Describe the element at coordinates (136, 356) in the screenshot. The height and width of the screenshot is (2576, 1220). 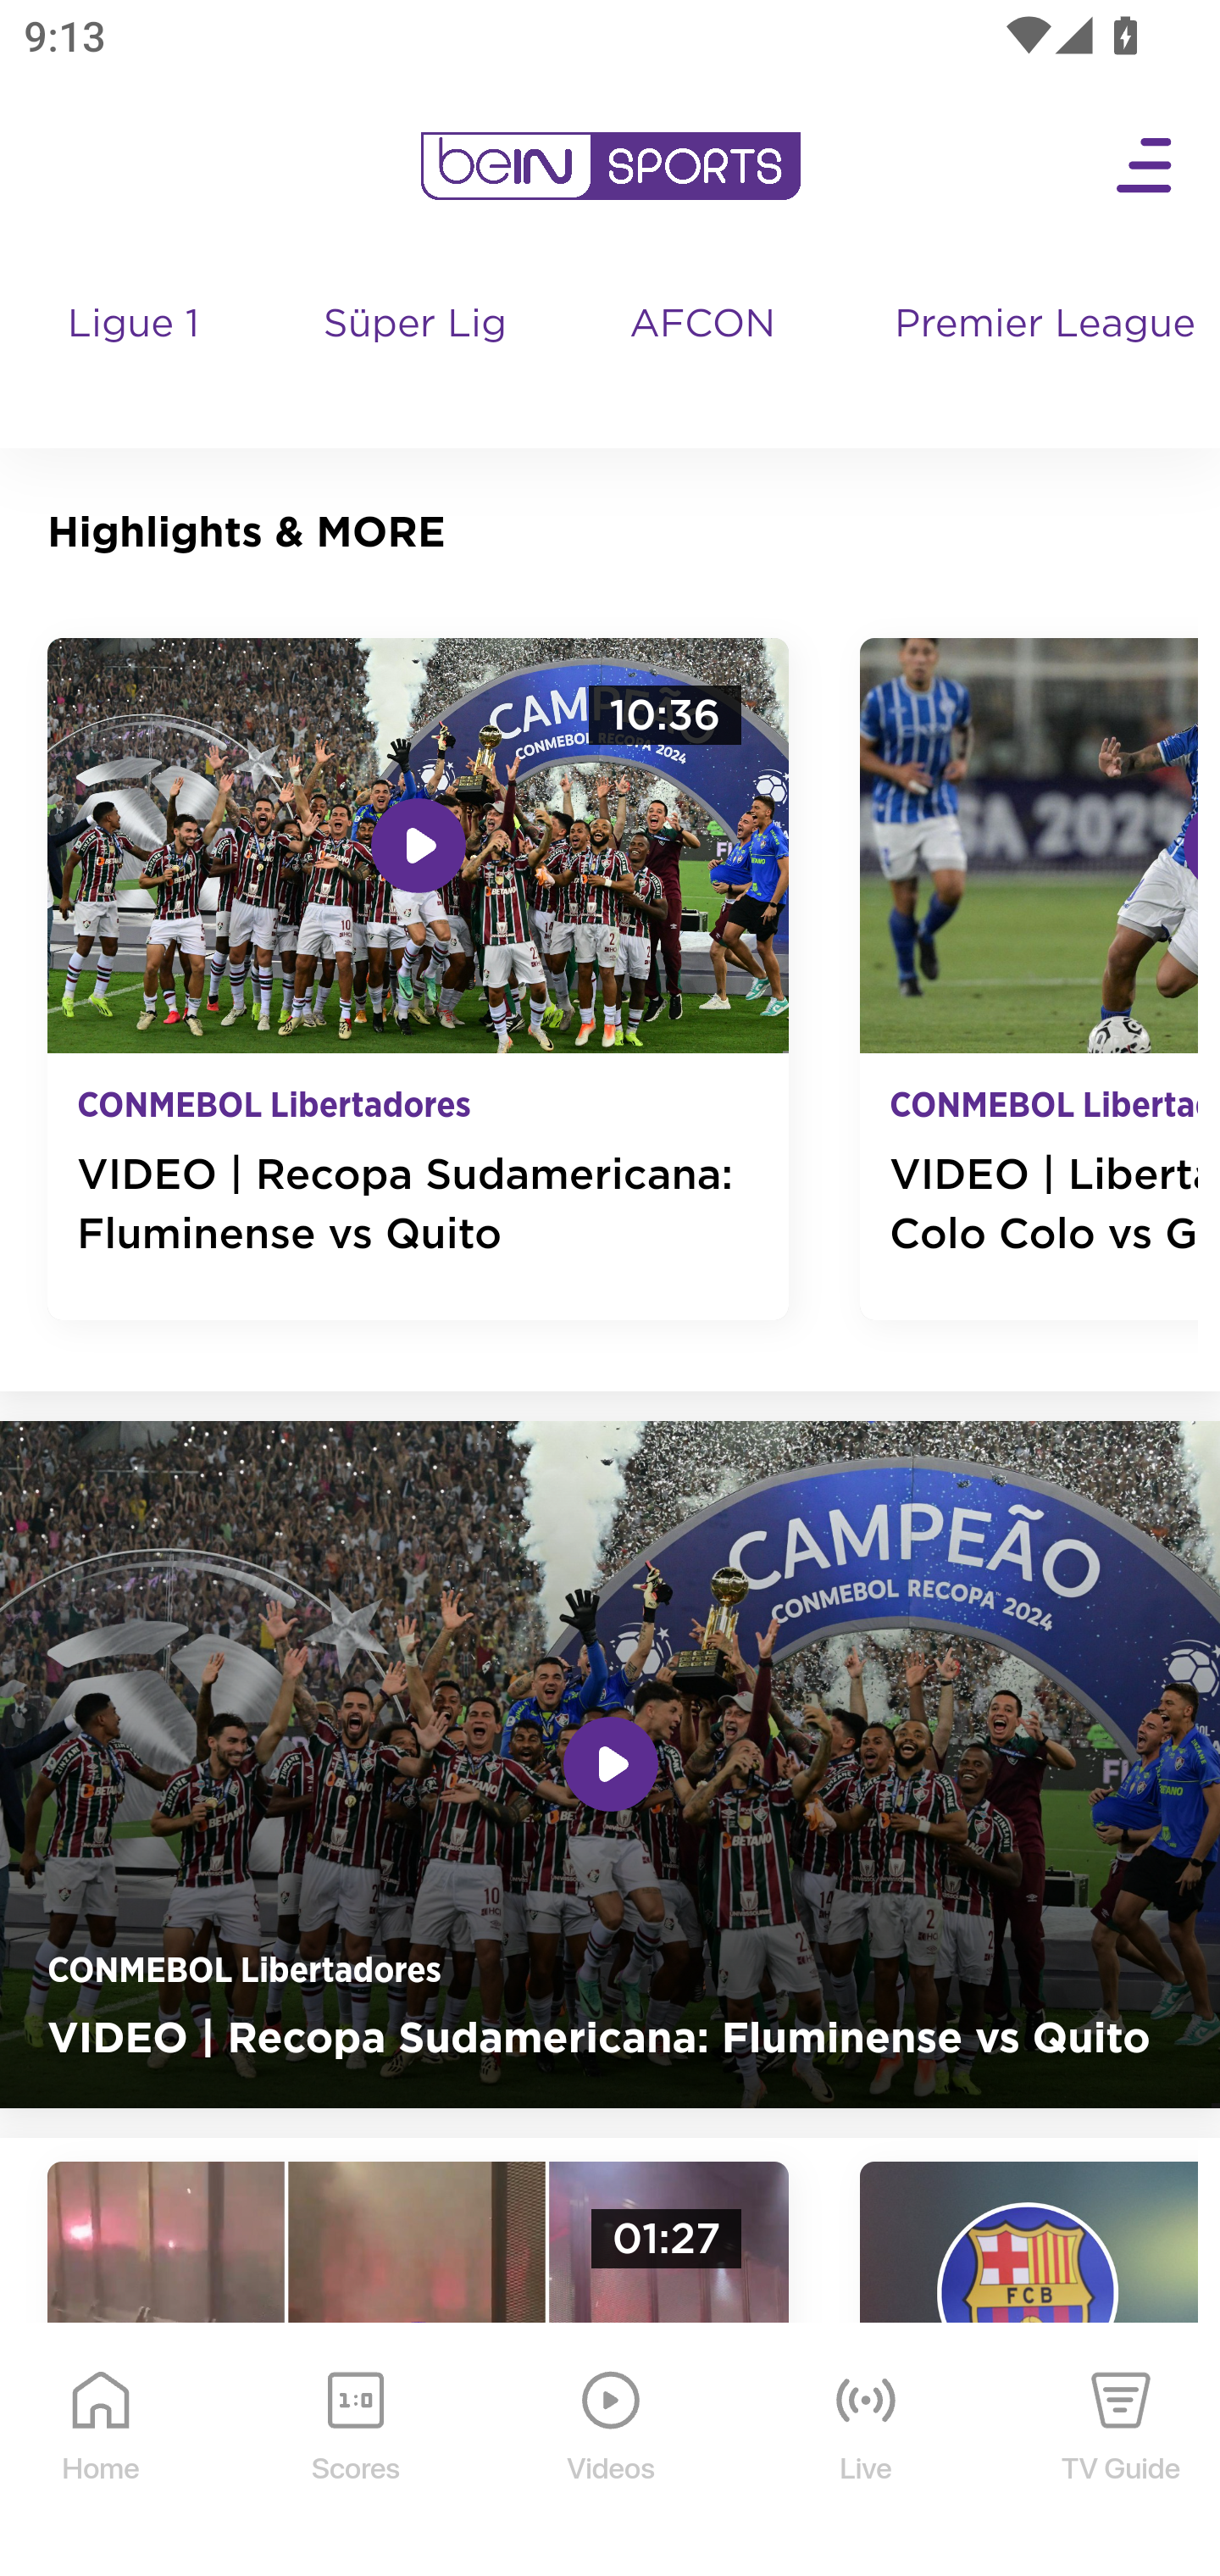
I see `Ligue 1` at that location.